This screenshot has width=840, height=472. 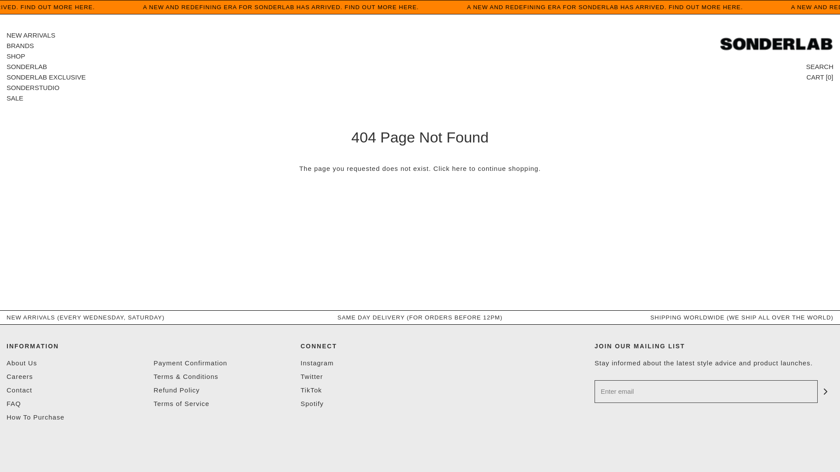 What do you see at coordinates (819, 67) in the screenshot?
I see `Search` at bounding box center [819, 67].